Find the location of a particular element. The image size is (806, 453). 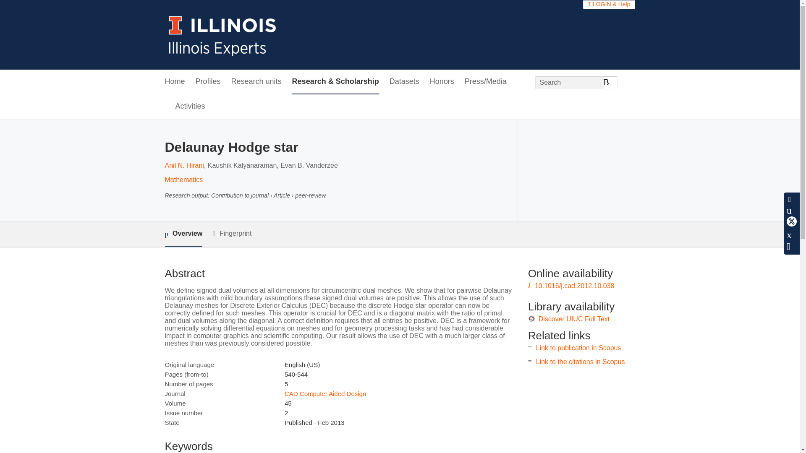

Anil N. Hirani is located at coordinates (184, 165).